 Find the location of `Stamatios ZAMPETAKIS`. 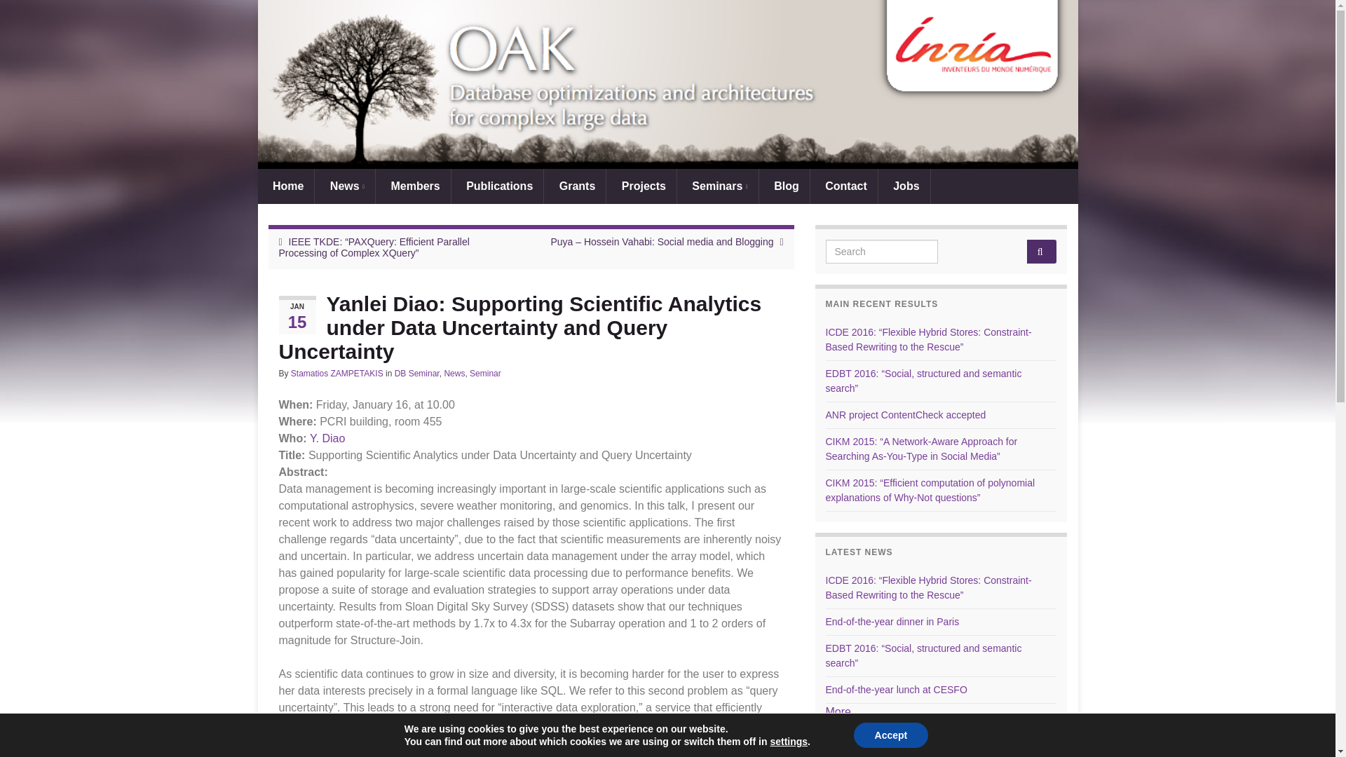

Stamatios ZAMPETAKIS is located at coordinates (336, 373).